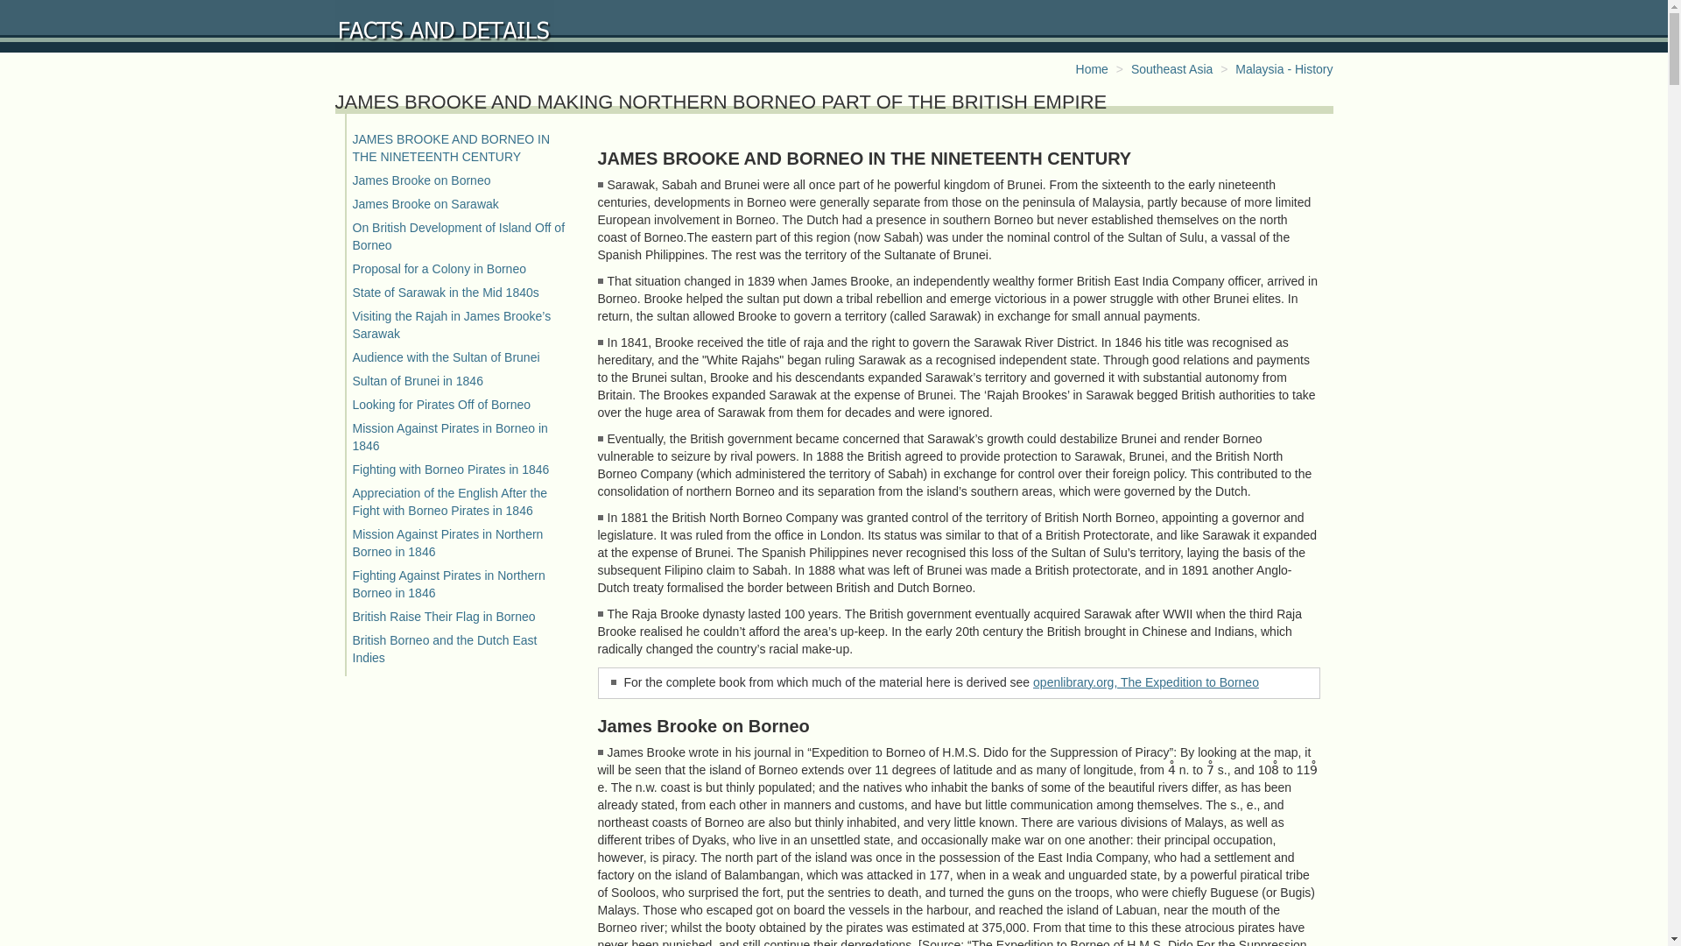 Image resolution: width=1681 pixels, height=946 pixels. Describe the element at coordinates (445, 357) in the screenshot. I see `Audience with the Sultan of Brunei` at that location.